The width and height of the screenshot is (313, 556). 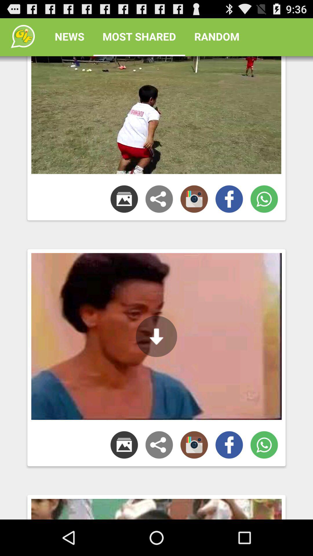 I want to click on click on the button which is left side of the instagram, so click(x=159, y=445).